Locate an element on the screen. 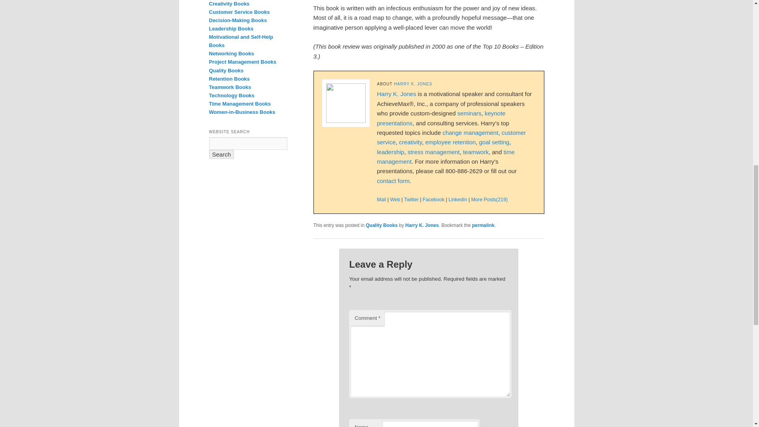  Search is located at coordinates (221, 154).